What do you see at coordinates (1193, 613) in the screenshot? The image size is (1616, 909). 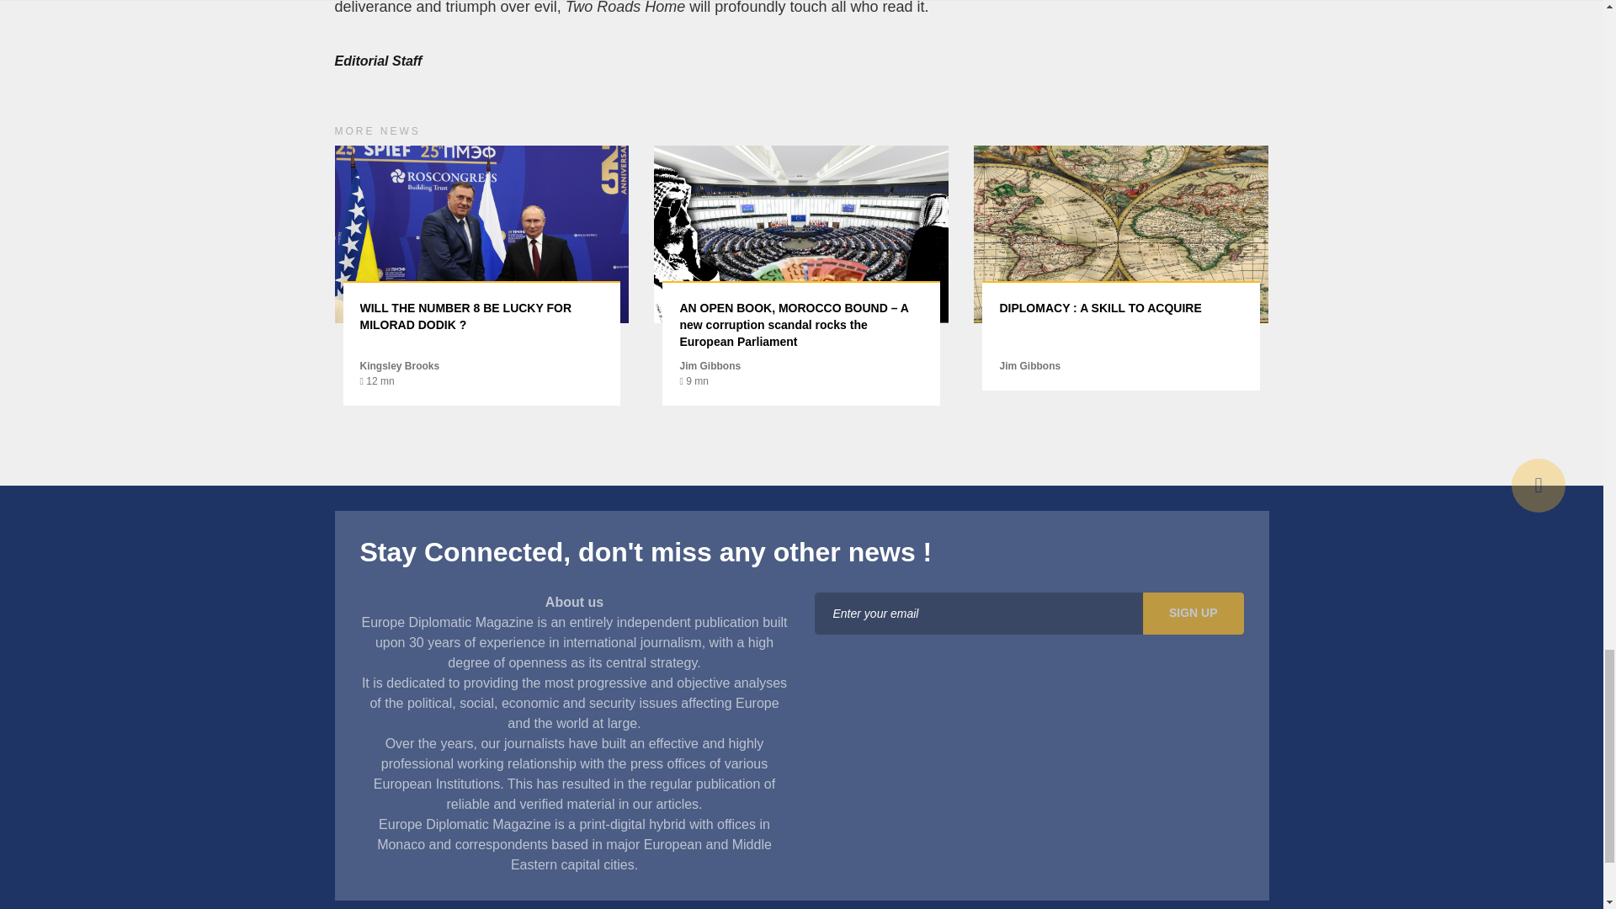 I see `SIGN UP` at bounding box center [1193, 613].